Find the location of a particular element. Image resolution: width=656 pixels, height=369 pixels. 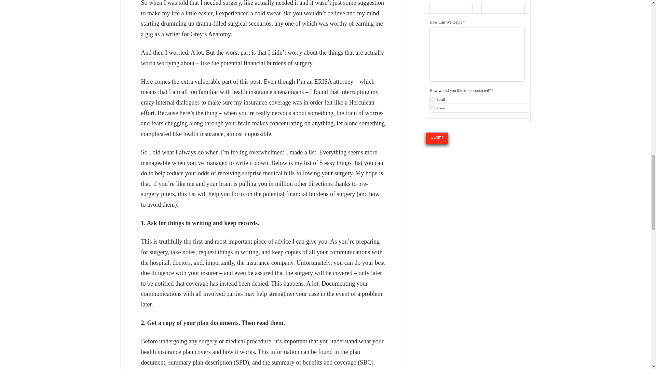

Email is located at coordinates (432, 100).